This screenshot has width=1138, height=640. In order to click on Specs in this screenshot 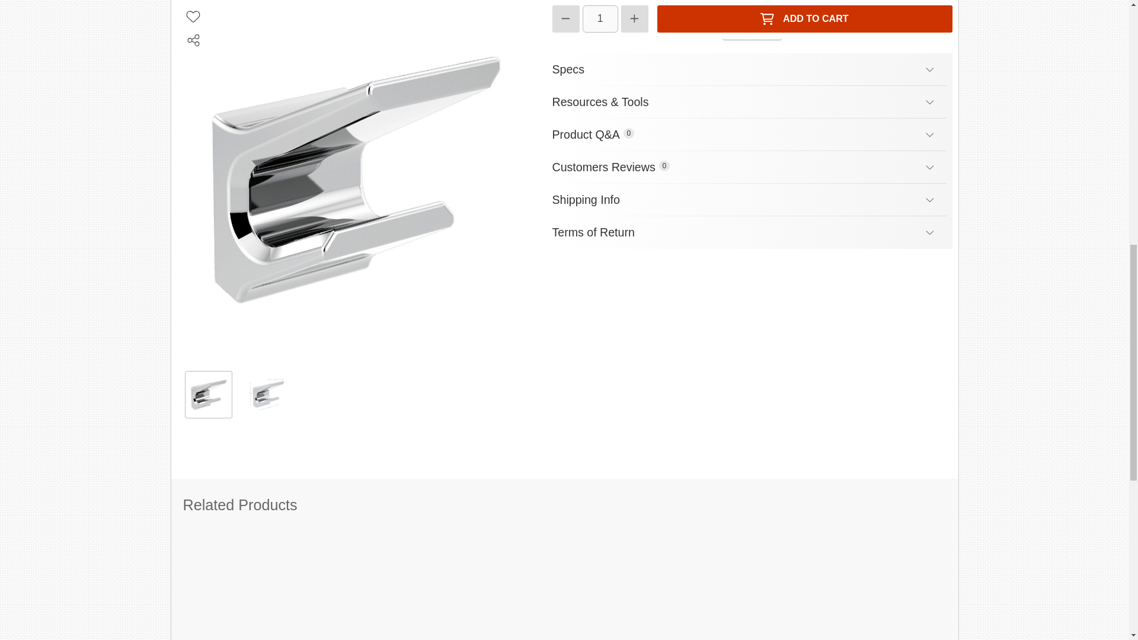, I will do `click(752, 33)`.